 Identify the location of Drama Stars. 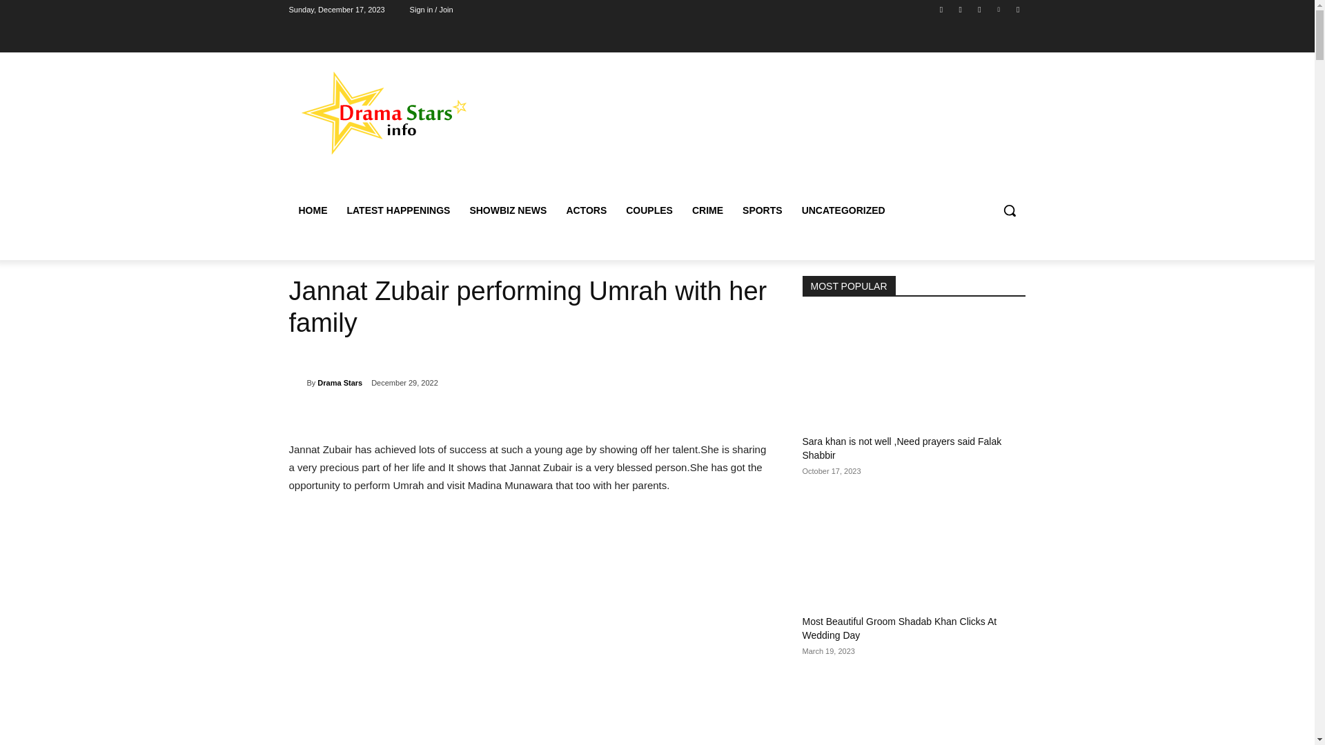
(297, 382).